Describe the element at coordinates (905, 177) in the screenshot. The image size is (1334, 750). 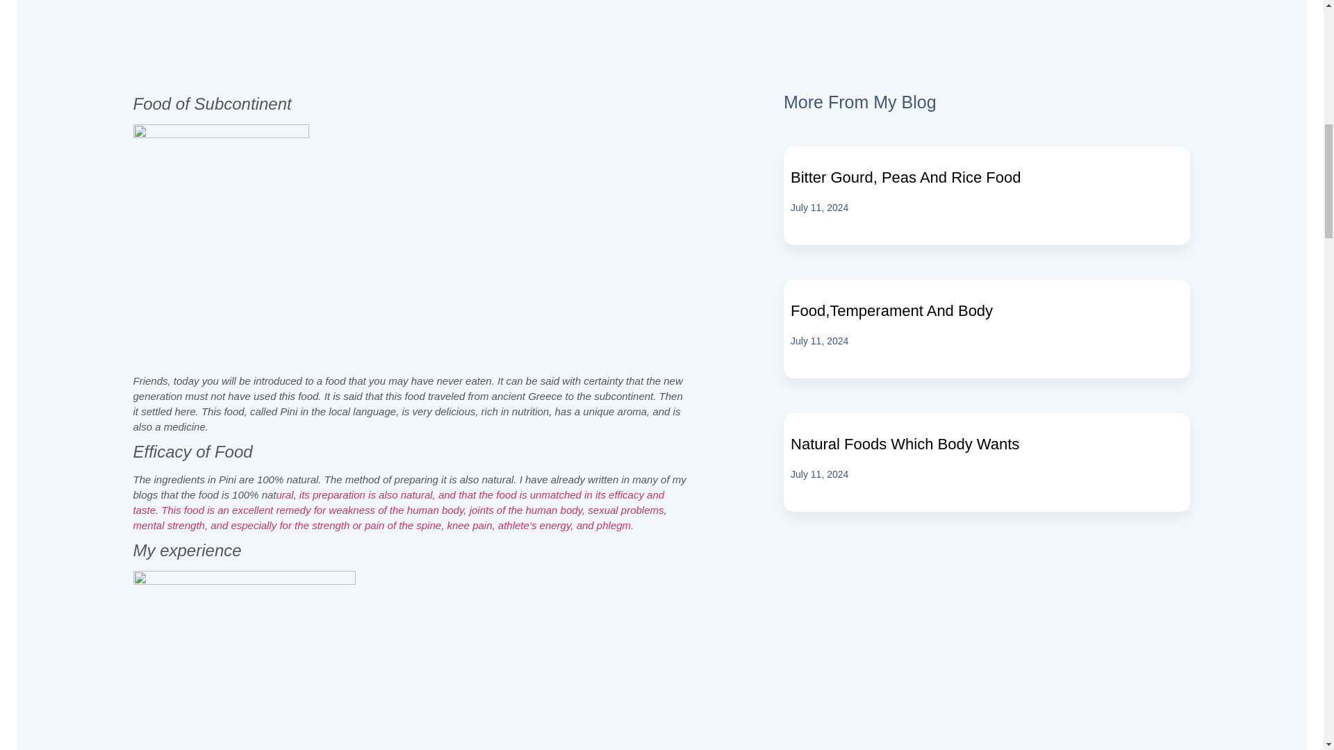
I see `Bitter Gourd, Peas And Rice Food` at that location.